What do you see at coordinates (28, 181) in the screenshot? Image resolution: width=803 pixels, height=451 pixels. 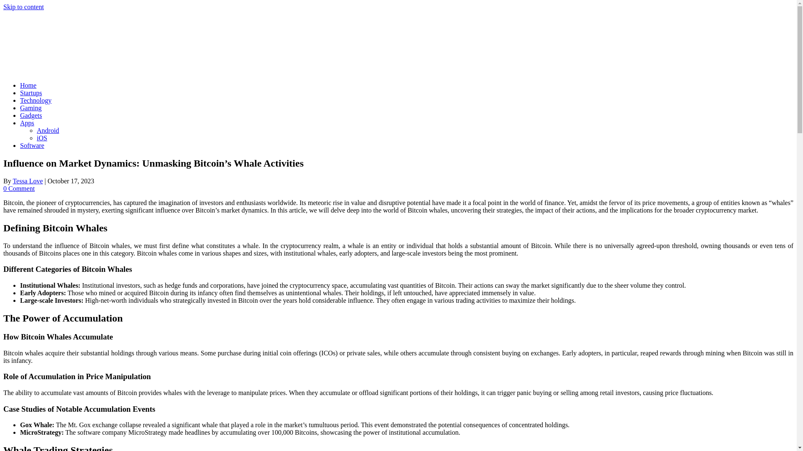 I see `Posts by Tessa Love` at bounding box center [28, 181].